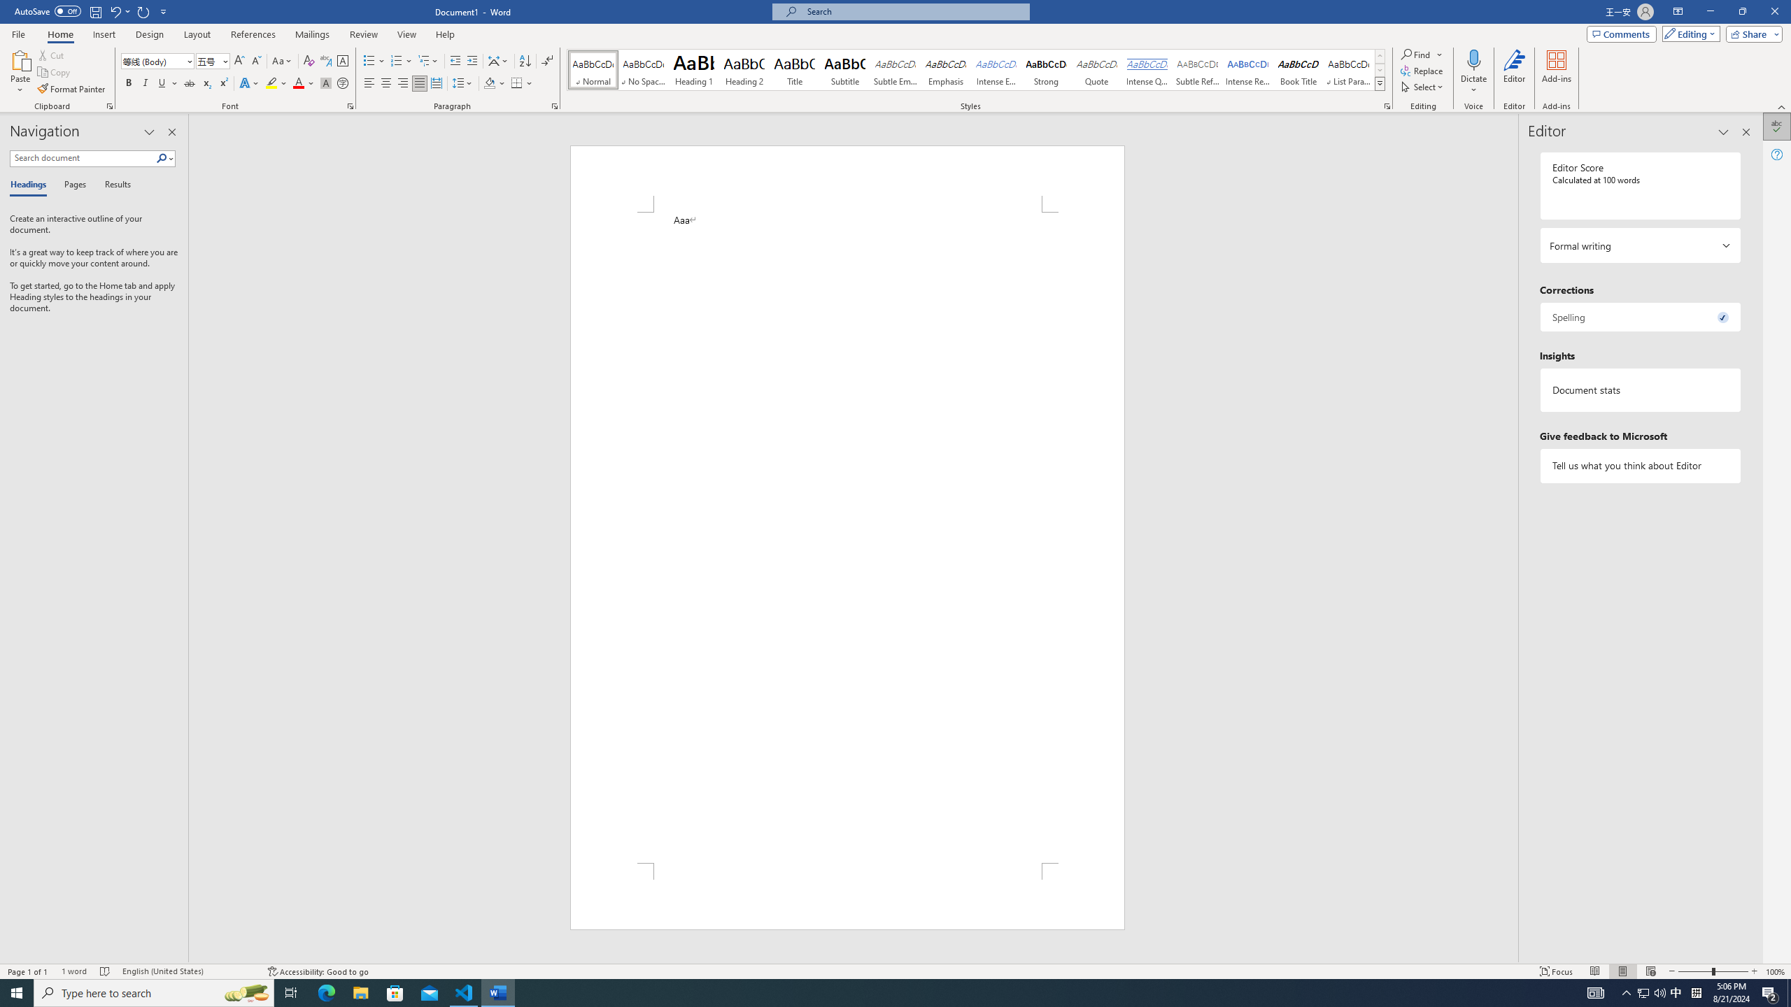 This screenshot has height=1007, width=1791. Describe the element at coordinates (1424, 87) in the screenshot. I see `Select` at that location.